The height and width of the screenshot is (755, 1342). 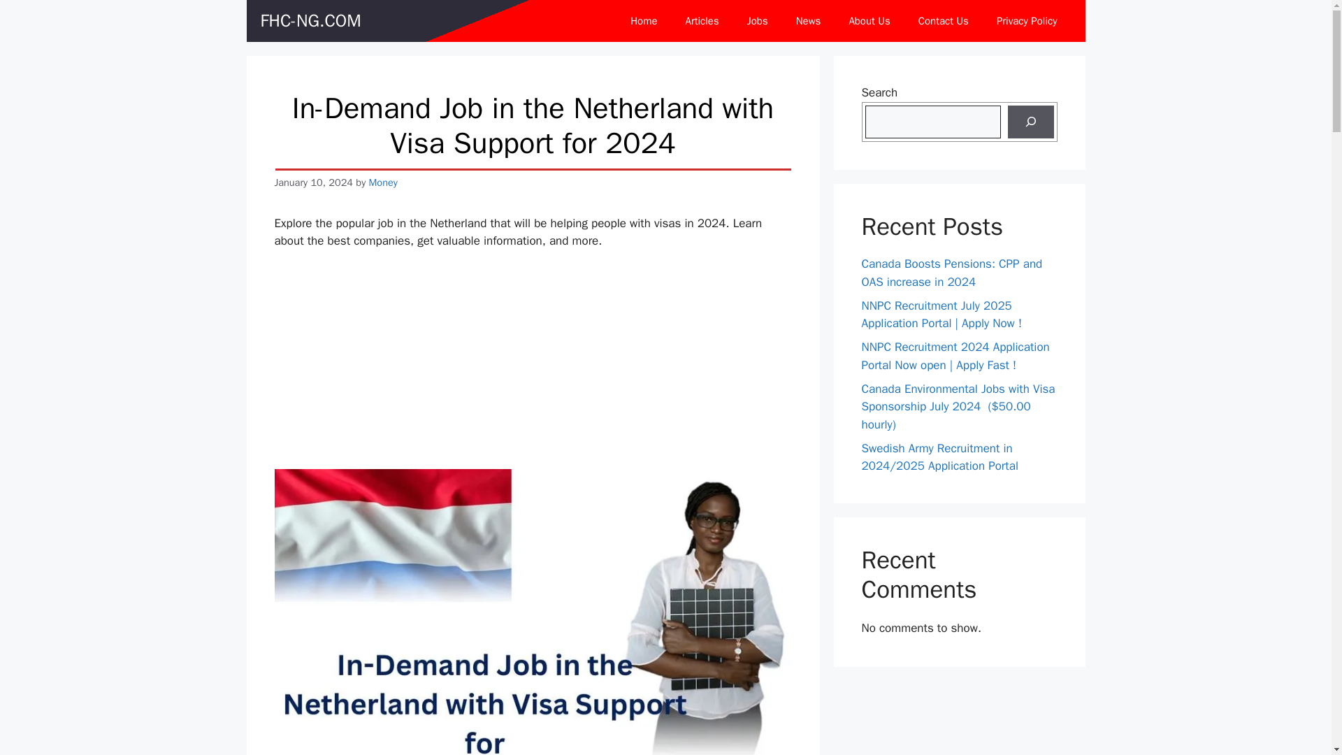 I want to click on Money, so click(x=383, y=182).